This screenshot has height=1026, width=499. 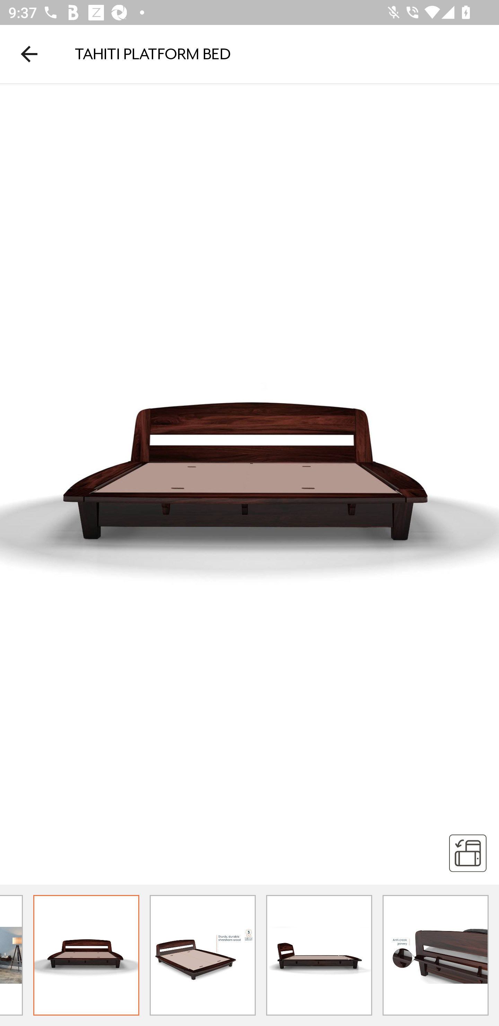 I want to click on , so click(x=468, y=853).